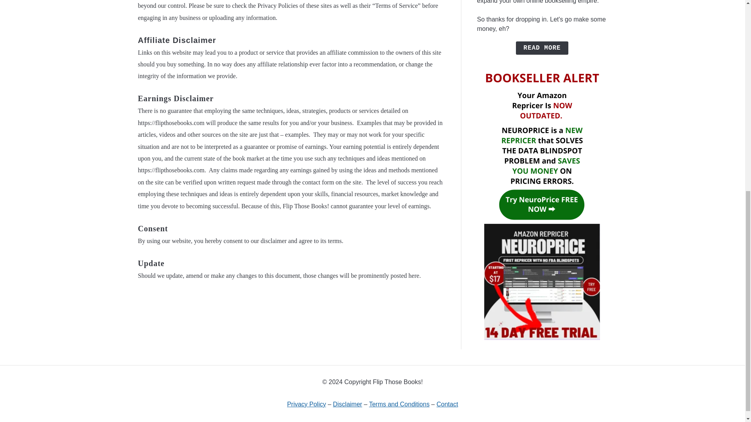 This screenshot has width=751, height=422. I want to click on Disclaimer, so click(347, 404).